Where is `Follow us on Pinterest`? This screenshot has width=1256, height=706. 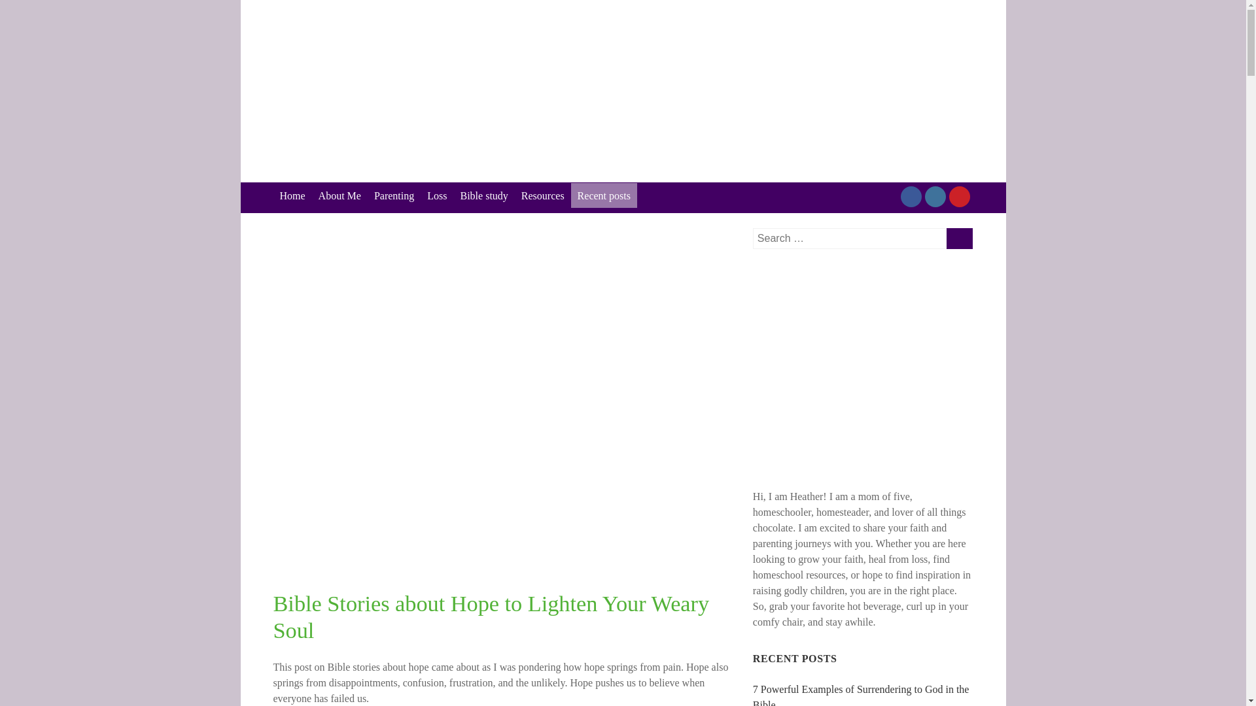
Follow us on Pinterest is located at coordinates (959, 197).